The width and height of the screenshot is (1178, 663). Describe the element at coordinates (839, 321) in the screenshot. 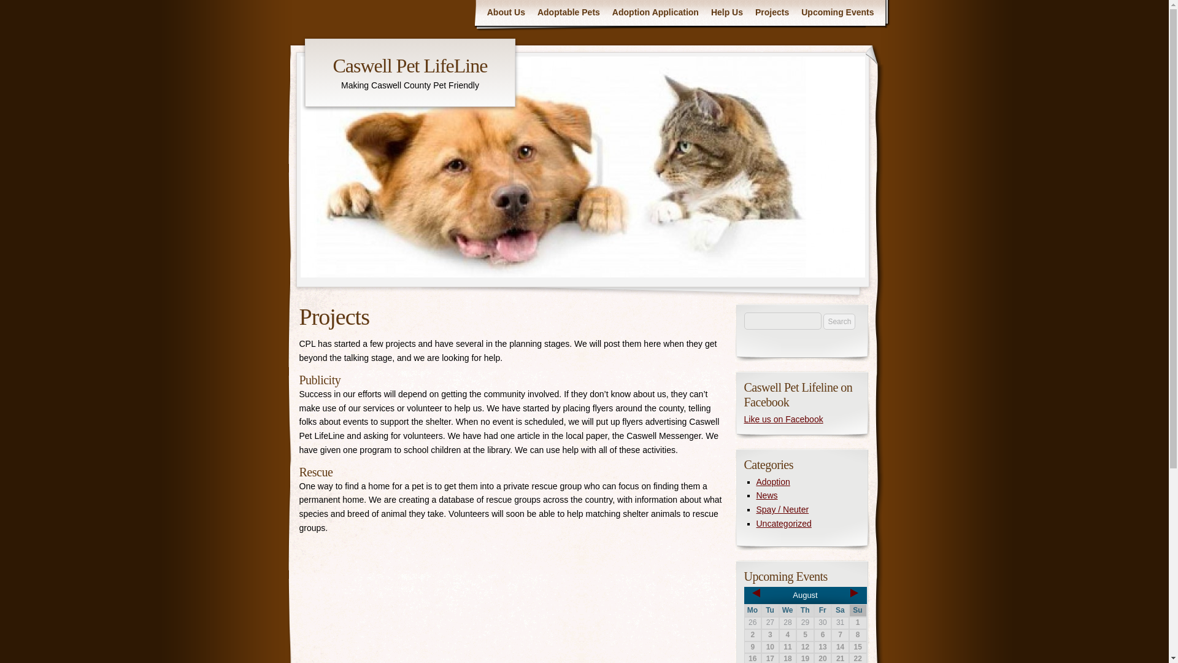

I see `Search` at that location.